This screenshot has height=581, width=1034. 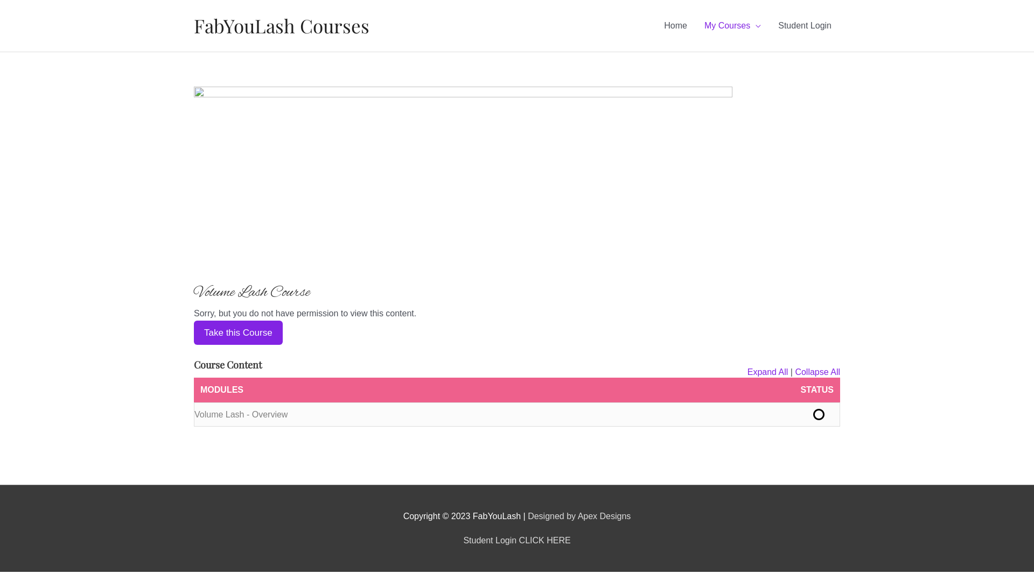 What do you see at coordinates (579, 516) in the screenshot?
I see `Designed by Apex Designs` at bounding box center [579, 516].